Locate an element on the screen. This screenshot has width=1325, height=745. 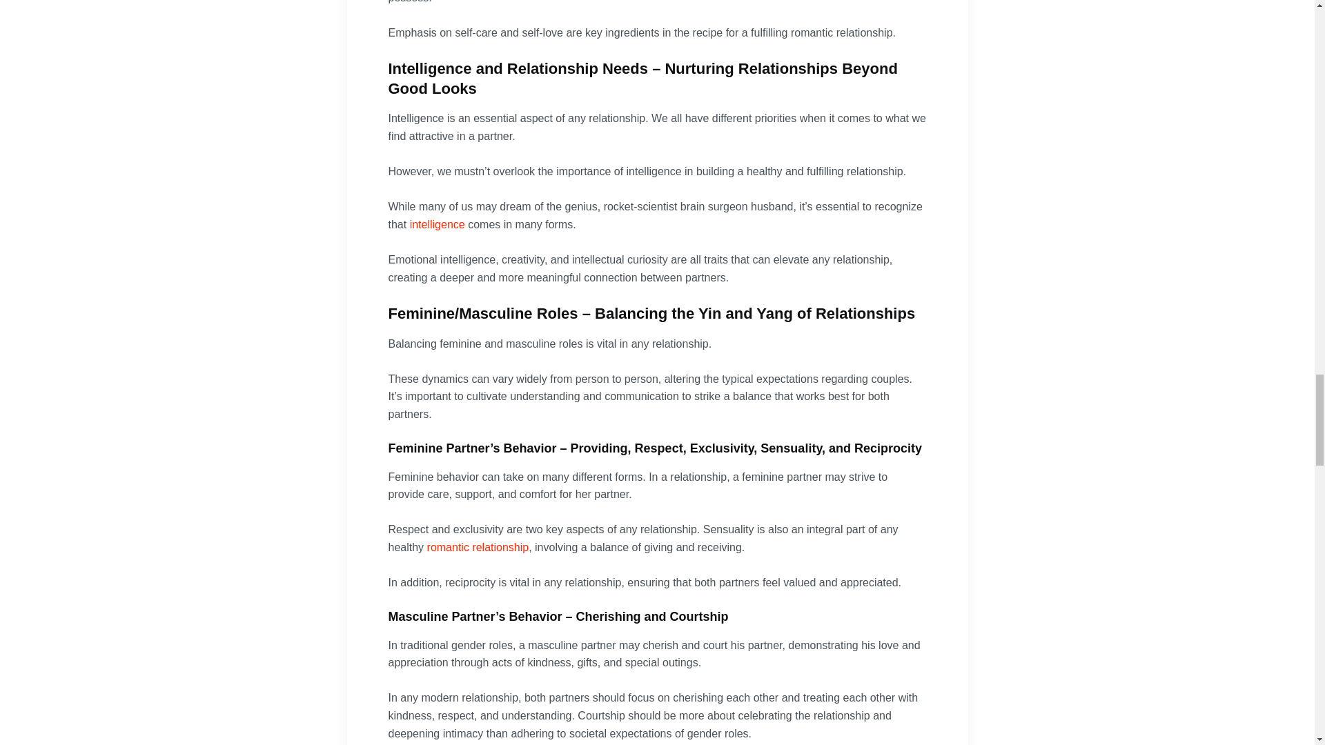
intelligence is located at coordinates (437, 224).